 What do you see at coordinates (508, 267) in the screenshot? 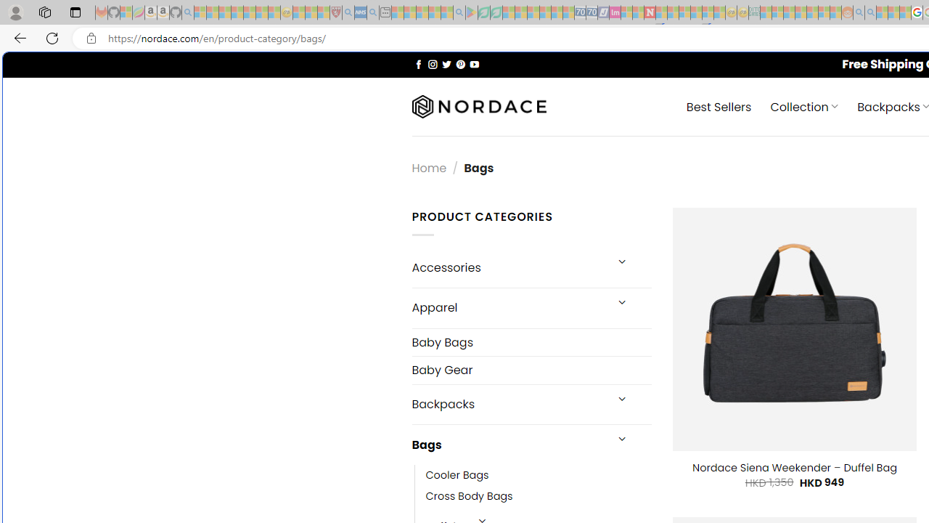
I see `Accessories` at bounding box center [508, 267].